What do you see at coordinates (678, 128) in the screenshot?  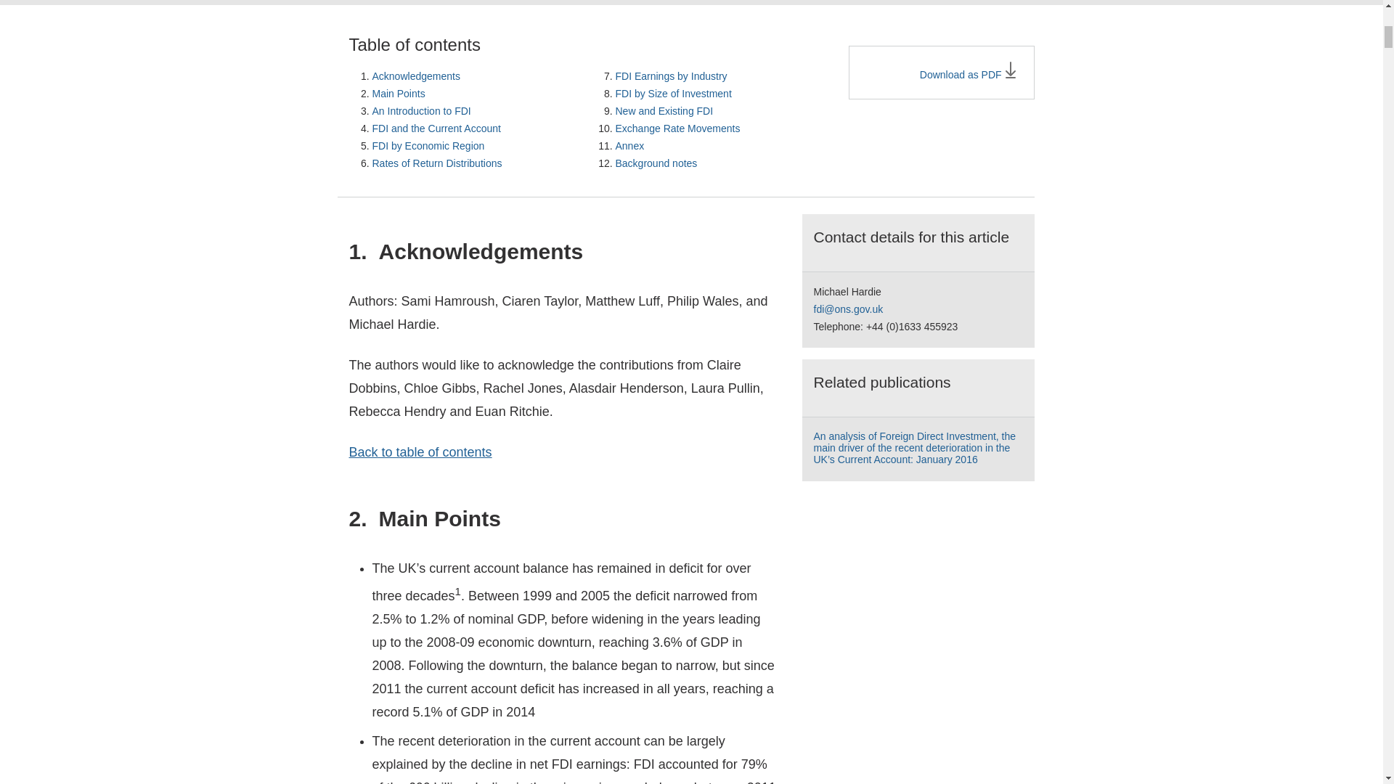 I see `Exchange Rate Movements` at bounding box center [678, 128].